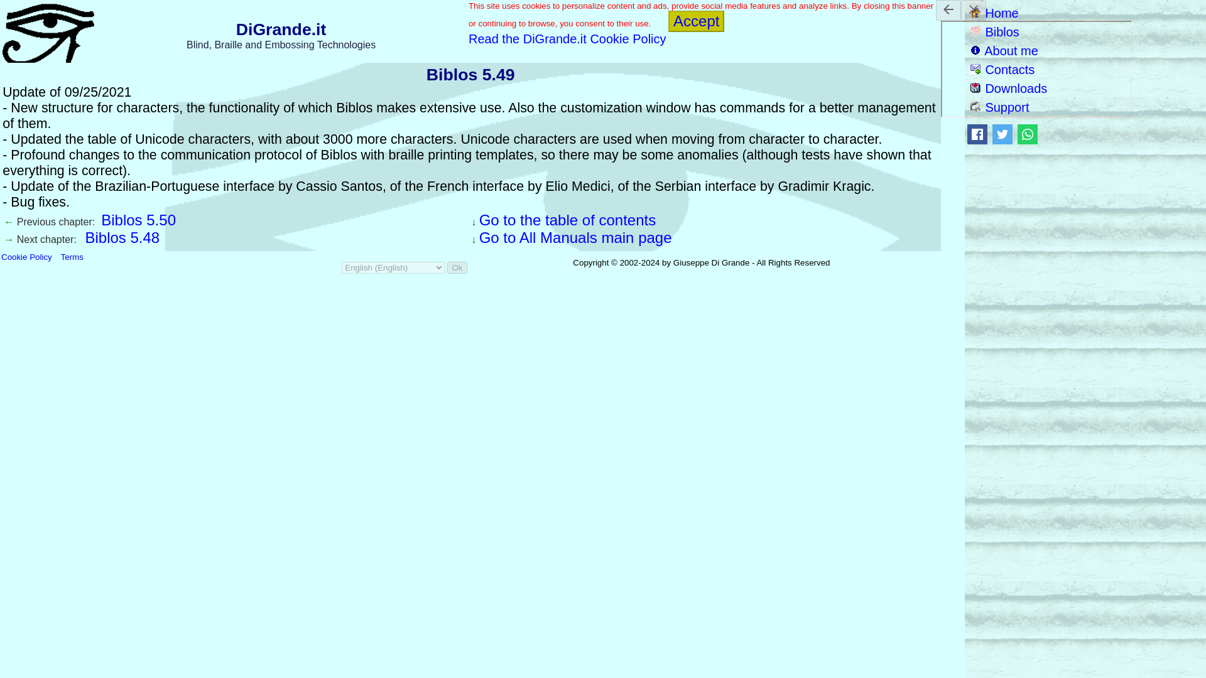  I want to click on Share to Facebook, so click(977, 136).